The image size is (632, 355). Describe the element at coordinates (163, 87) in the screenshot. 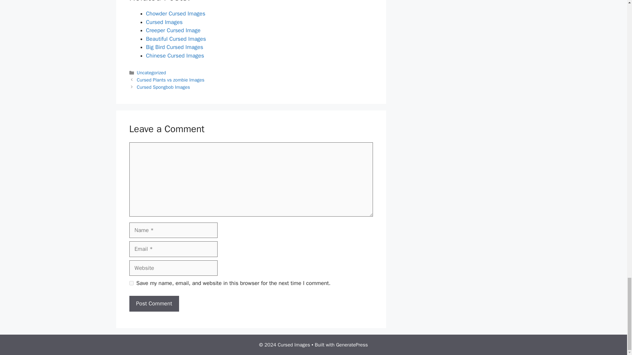

I see `Cursed Spongbob Images` at that location.